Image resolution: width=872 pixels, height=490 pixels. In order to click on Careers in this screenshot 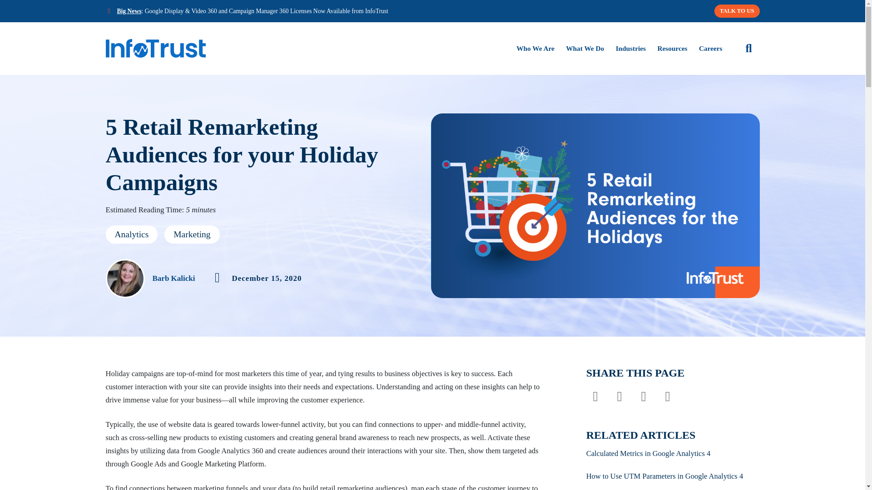, I will do `click(711, 48)`.